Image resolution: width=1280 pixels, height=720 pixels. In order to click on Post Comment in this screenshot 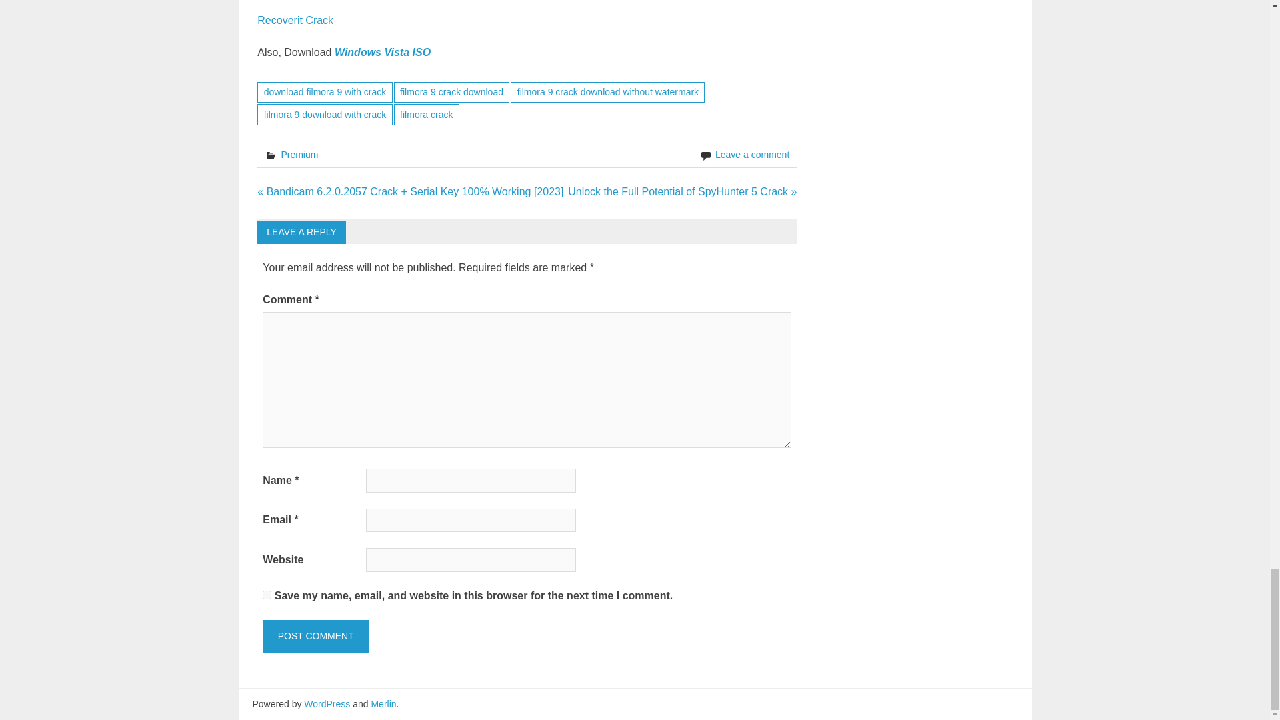, I will do `click(315, 636)`.